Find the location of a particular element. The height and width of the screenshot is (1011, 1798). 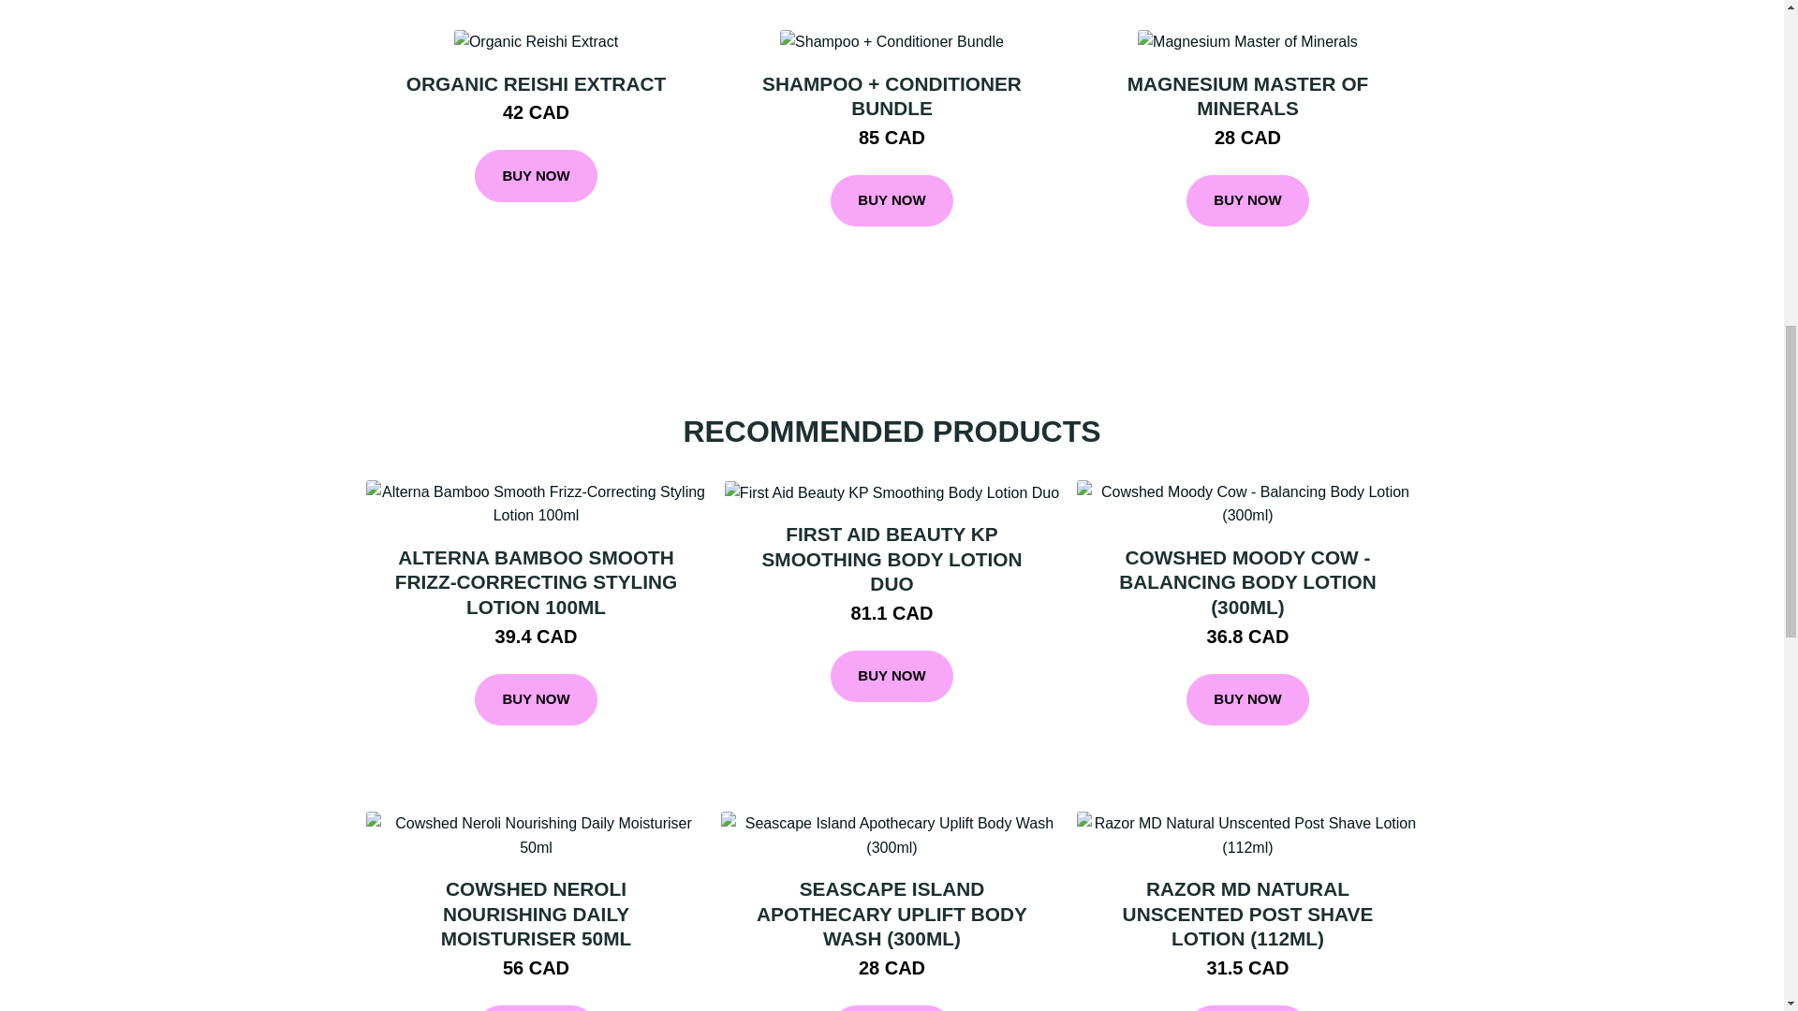

BUY NOW is located at coordinates (536, 176).